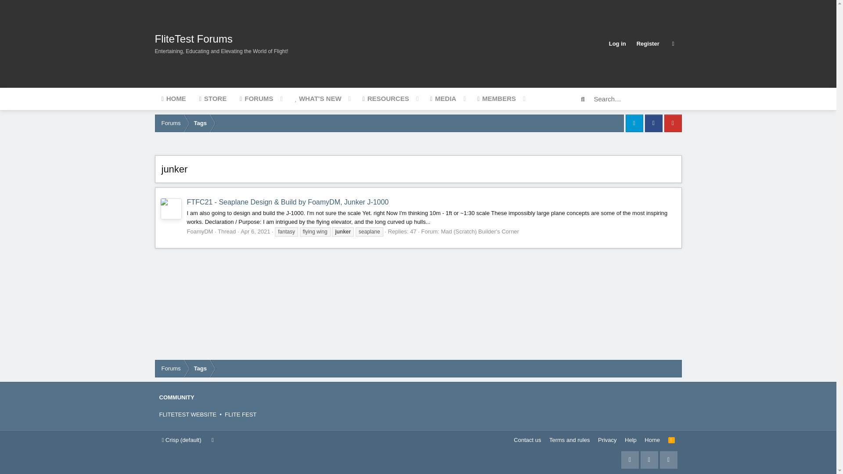 This screenshot has height=474, width=843. What do you see at coordinates (648, 43) in the screenshot?
I see `Register` at bounding box center [648, 43].